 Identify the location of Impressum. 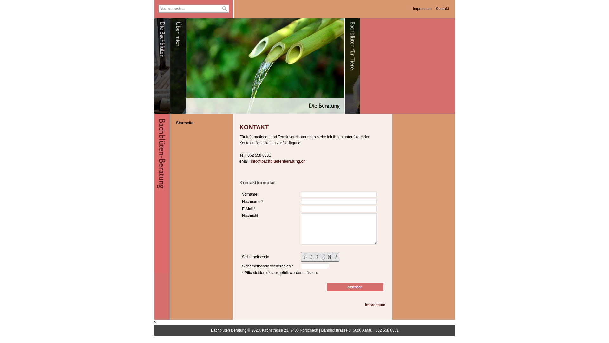
(422, 9).